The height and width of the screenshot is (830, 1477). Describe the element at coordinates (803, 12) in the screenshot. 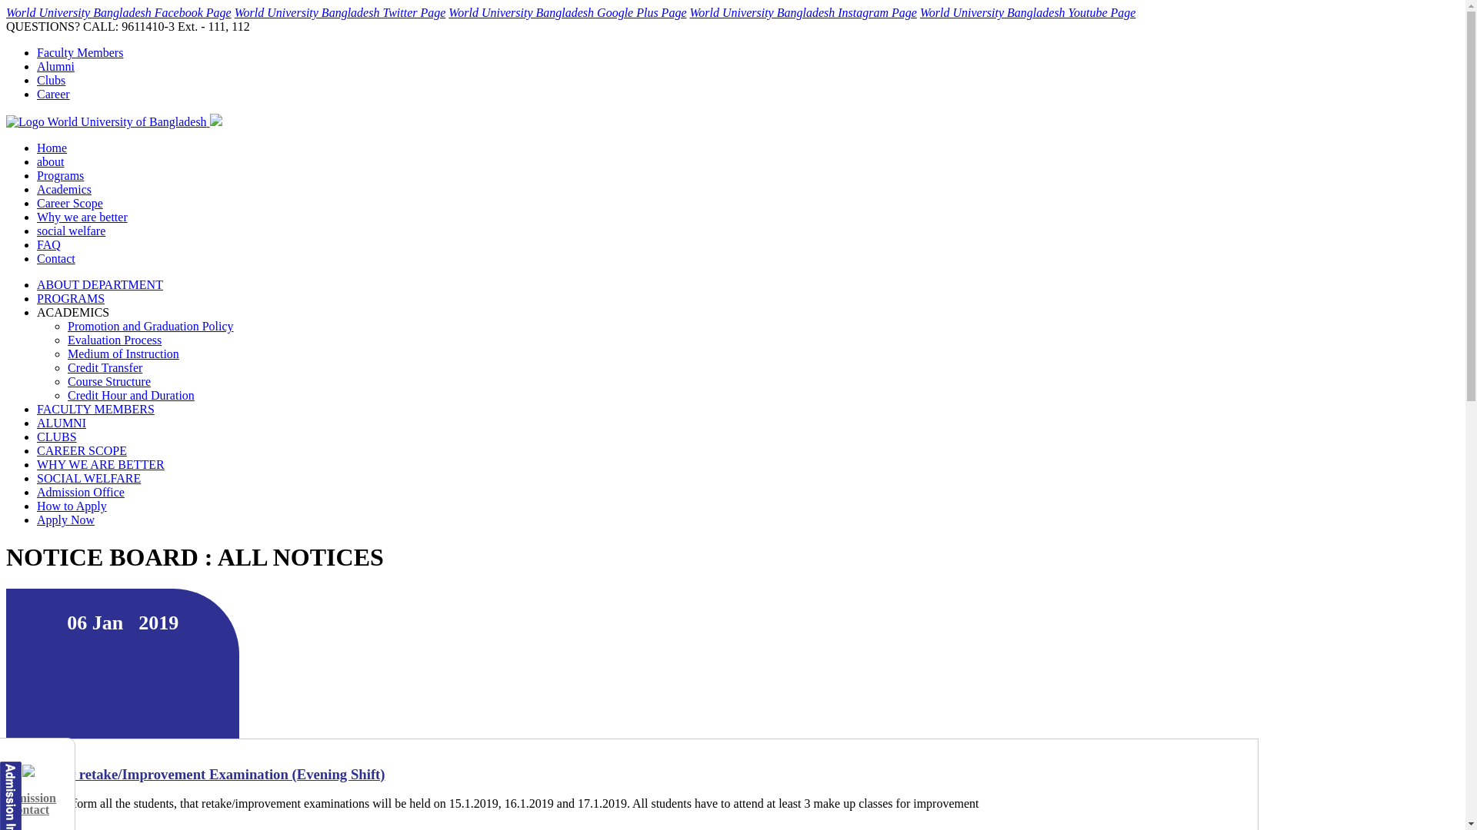

I see `World University Bangladesh Instagram Page` at that location.